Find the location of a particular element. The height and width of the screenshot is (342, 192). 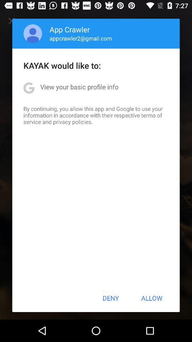

tap icon next to app crawler icon is located at coordinates (33, 33).